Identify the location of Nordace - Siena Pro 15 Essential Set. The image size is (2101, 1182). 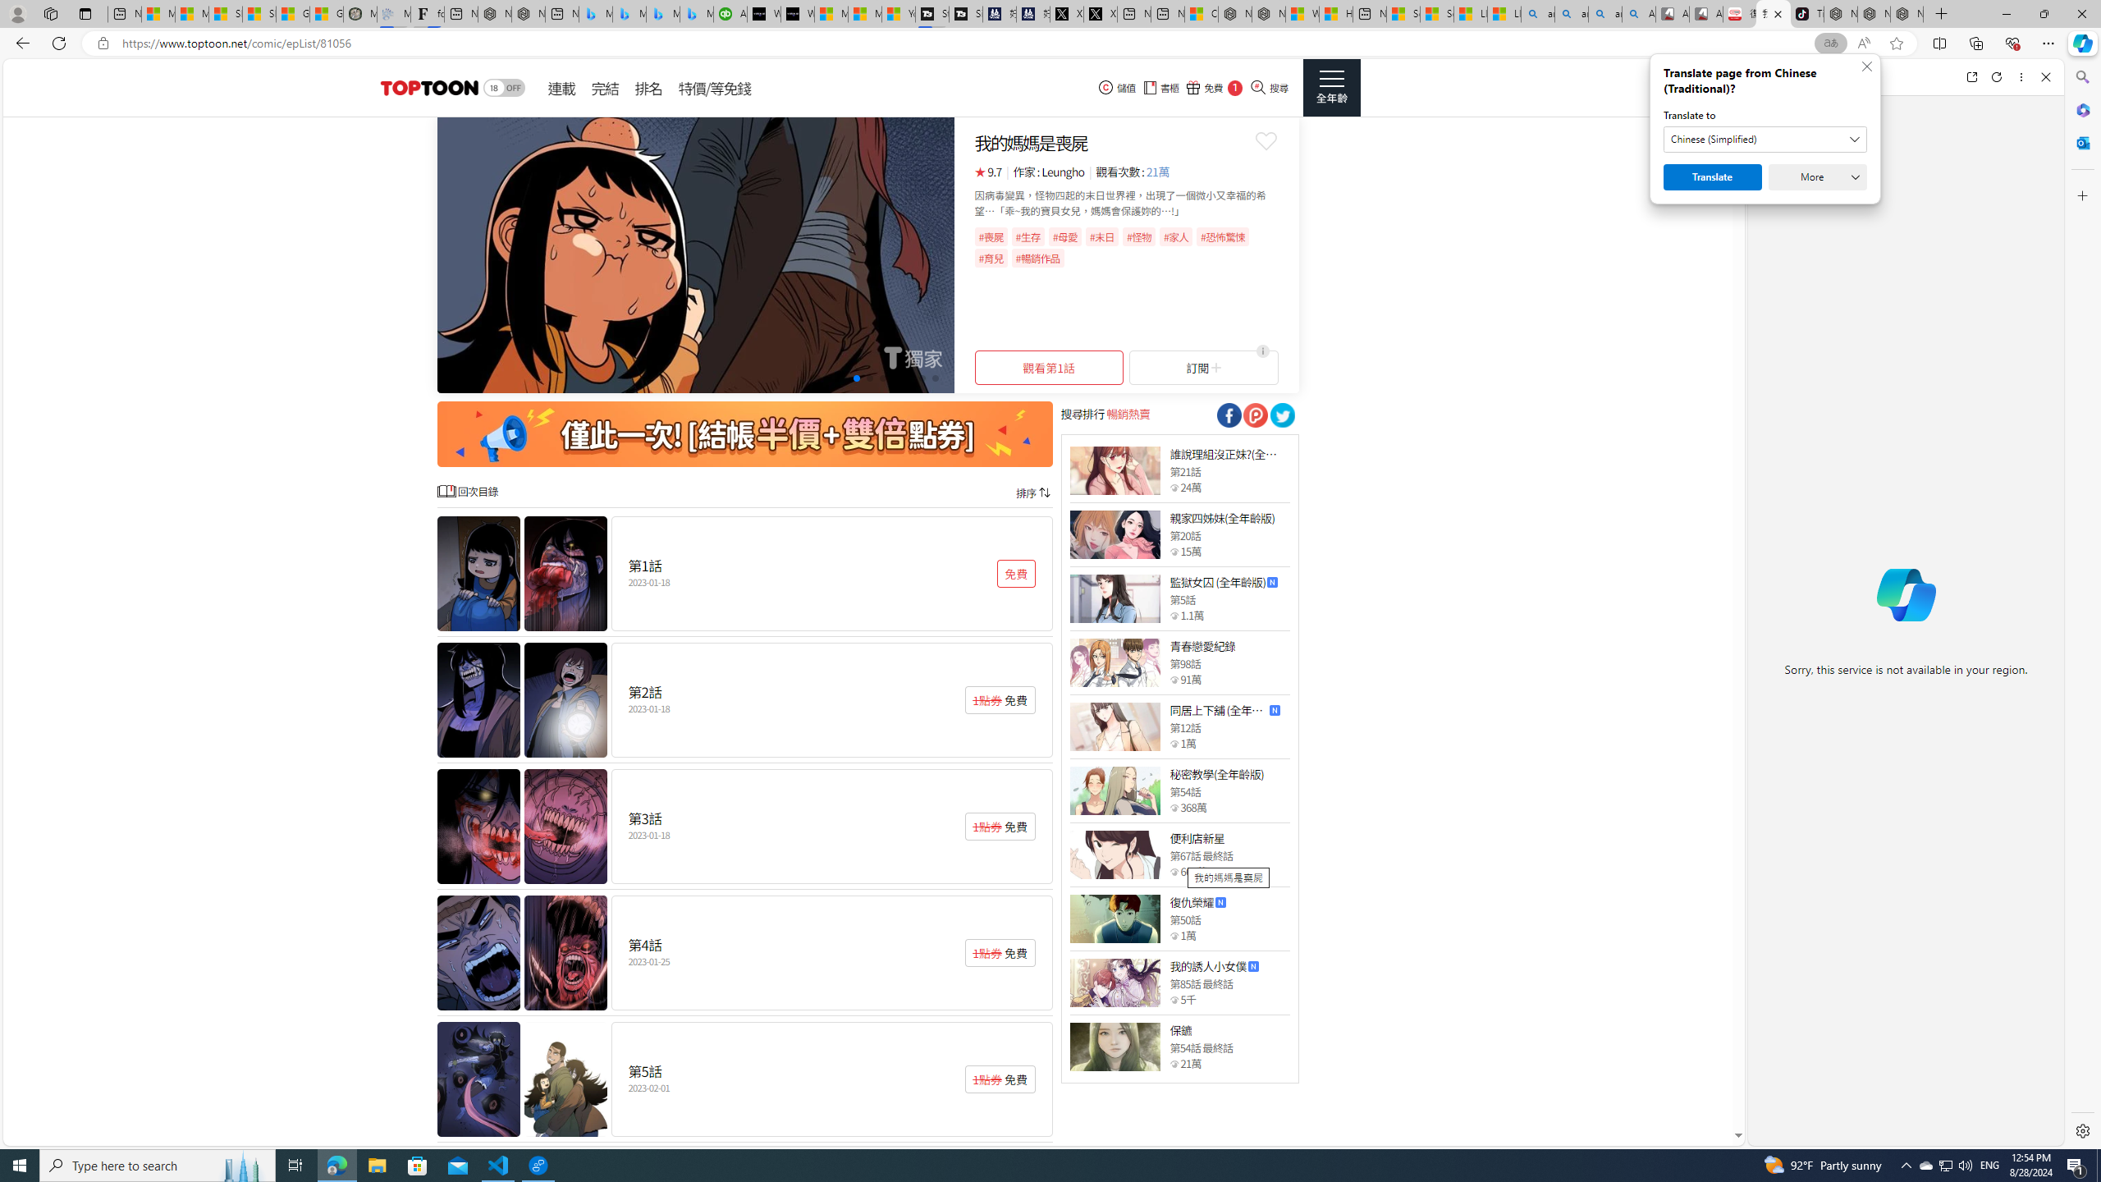
(1906, 14).